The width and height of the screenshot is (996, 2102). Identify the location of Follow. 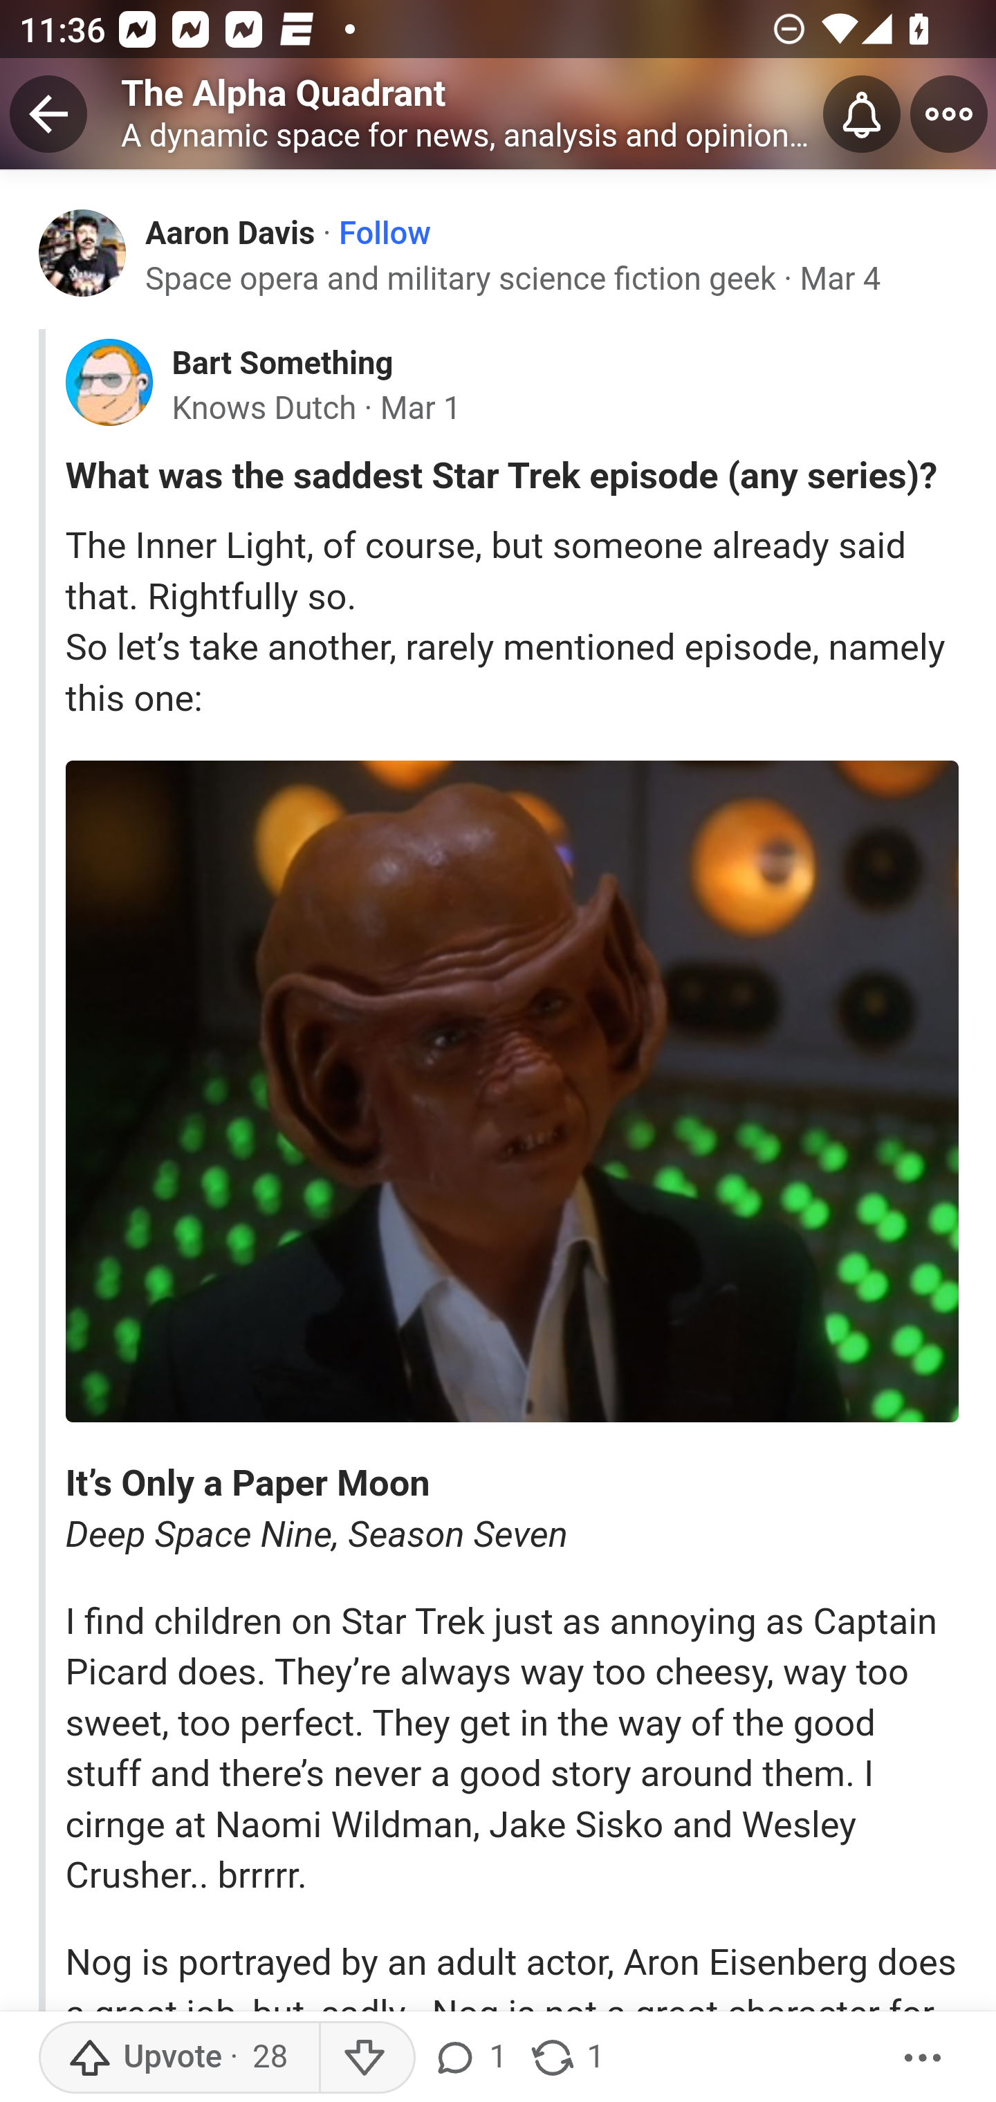
(385, 234).